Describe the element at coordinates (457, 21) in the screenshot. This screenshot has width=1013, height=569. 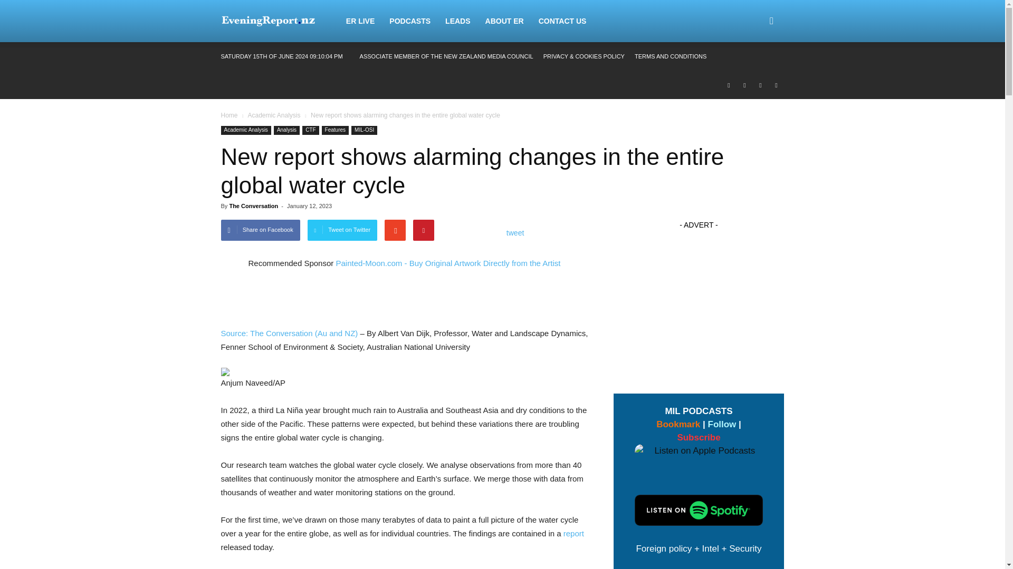
I see `LEADS` at that location.